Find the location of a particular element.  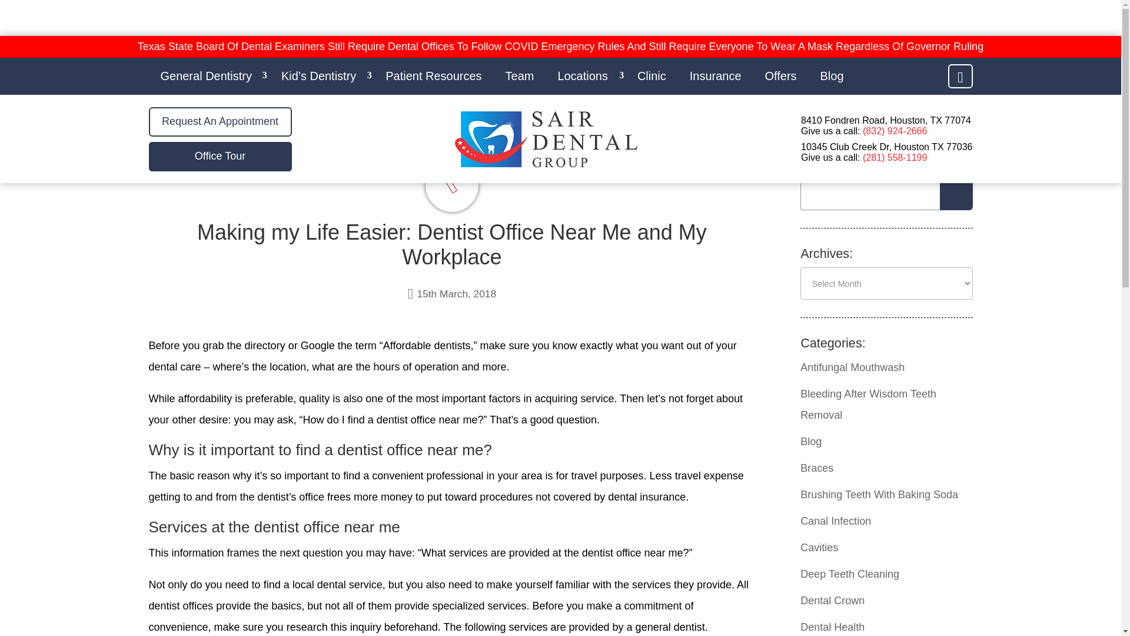

Blog is located at coordinates (832, 76).